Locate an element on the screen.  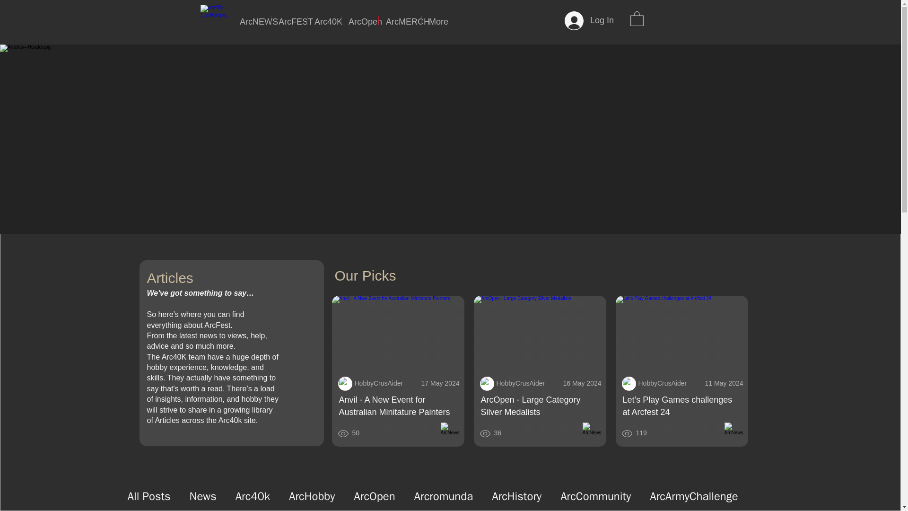
ArcCommunity is located at coordinates (595, 496).